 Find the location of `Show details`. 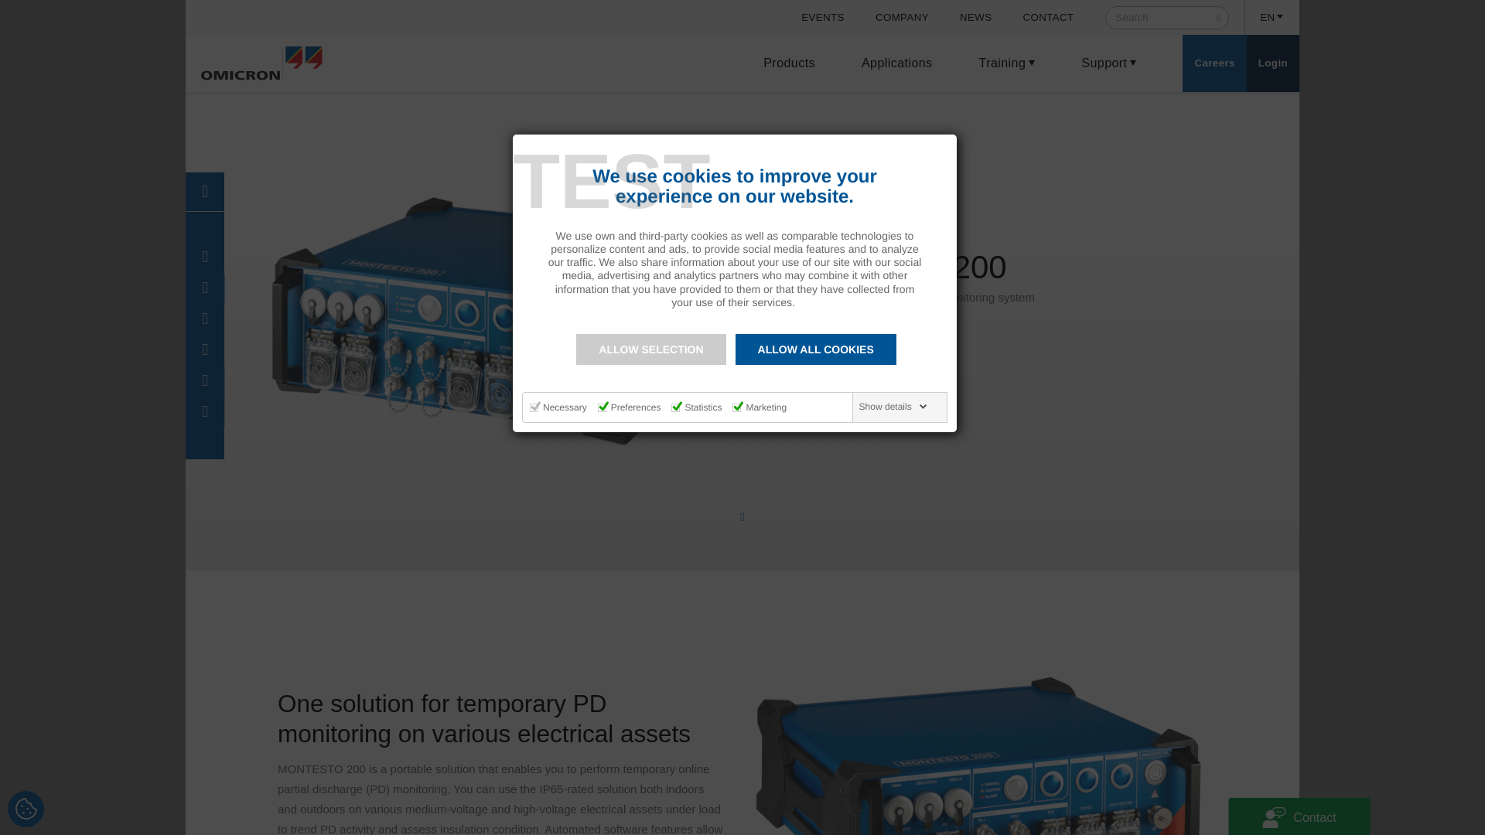

Show details is located at coordinates (893, 407).